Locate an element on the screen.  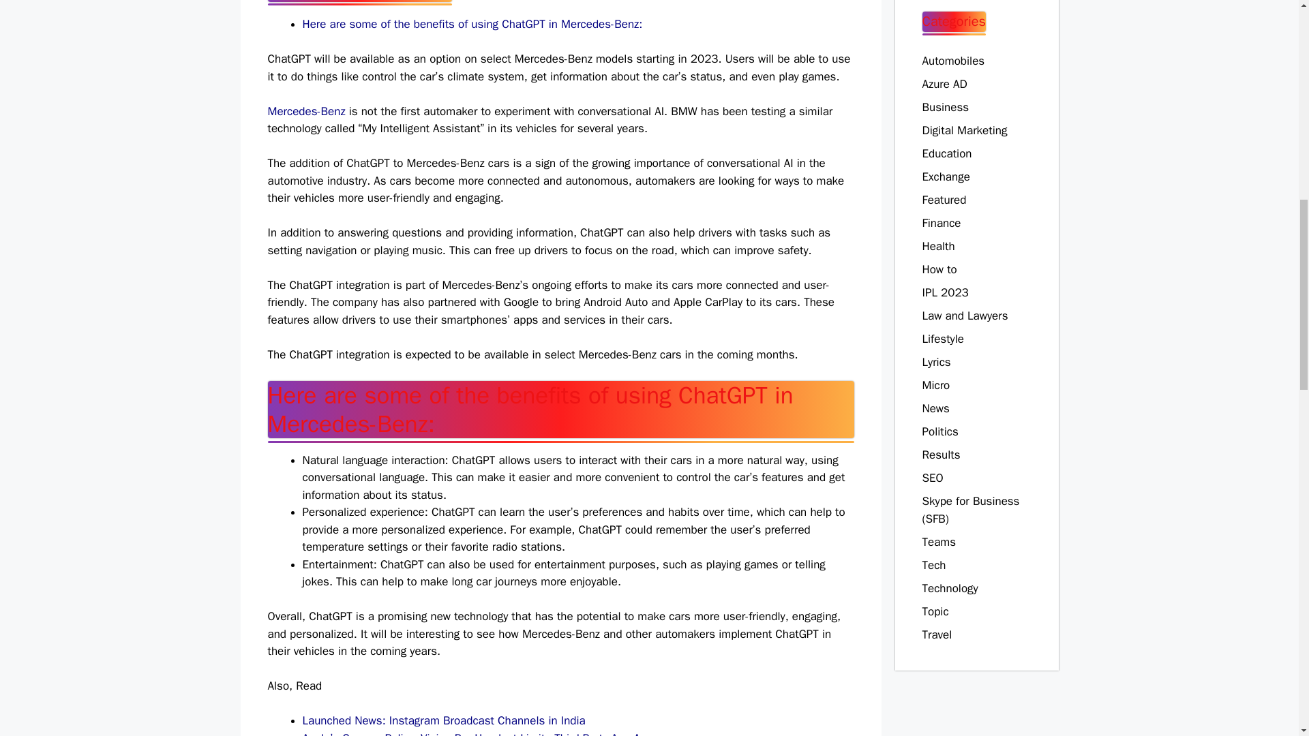
Launched News: Instagram Broadcast Channels in India is located at coordinates (443, 720).